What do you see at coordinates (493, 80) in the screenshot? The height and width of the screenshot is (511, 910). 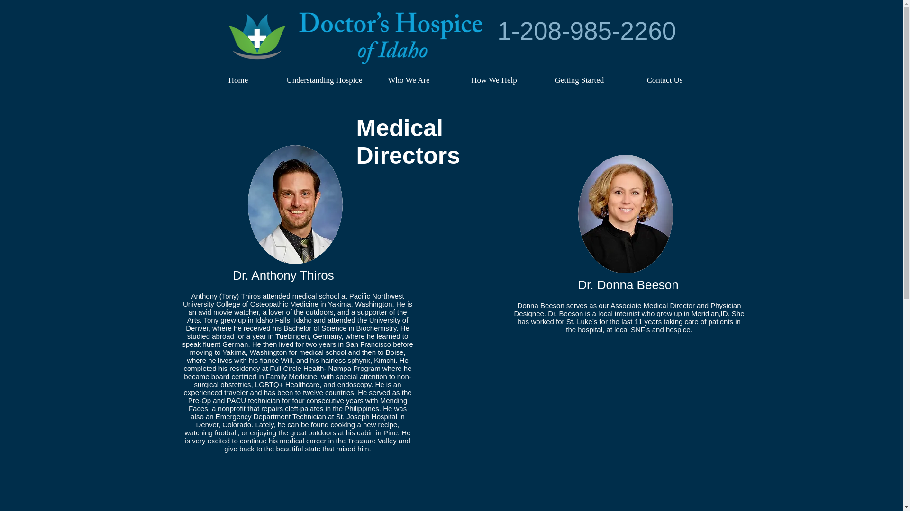 I see `How We Help` at bounding box center [493, 80].